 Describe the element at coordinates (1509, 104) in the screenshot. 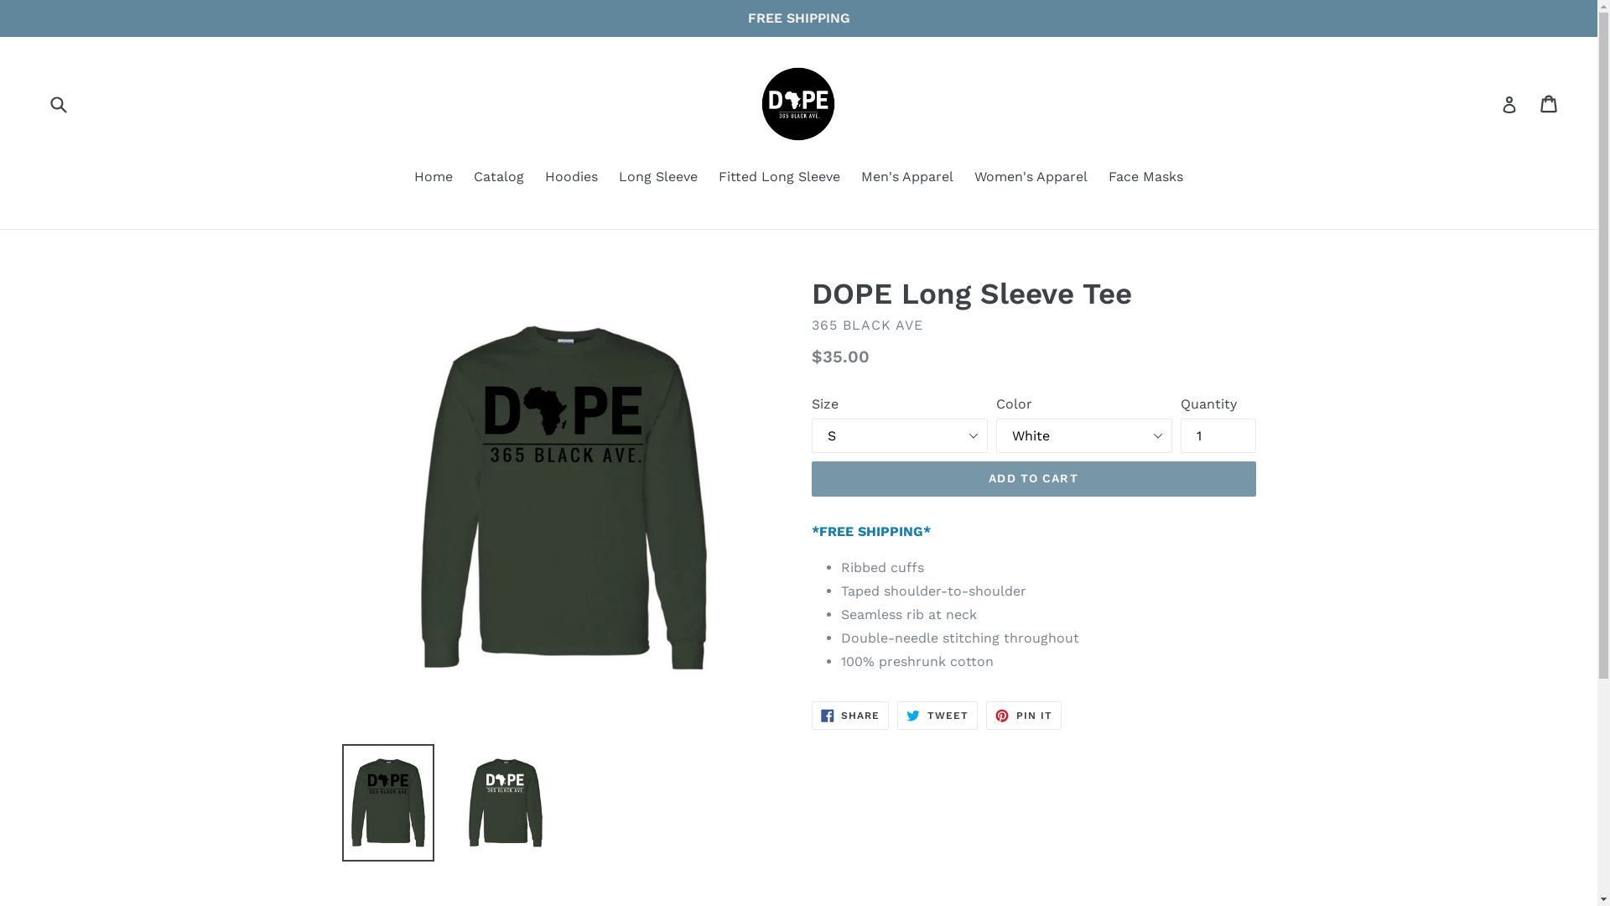

I see `Log in` at that location.